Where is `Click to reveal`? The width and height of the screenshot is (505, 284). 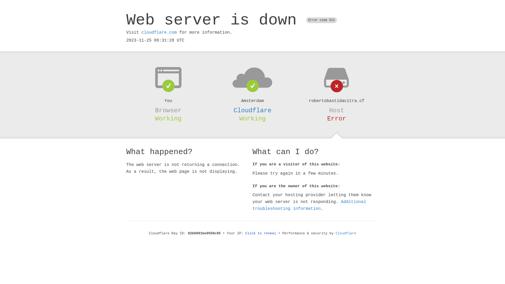
Click to reveal is located at coordinates (261, 234).